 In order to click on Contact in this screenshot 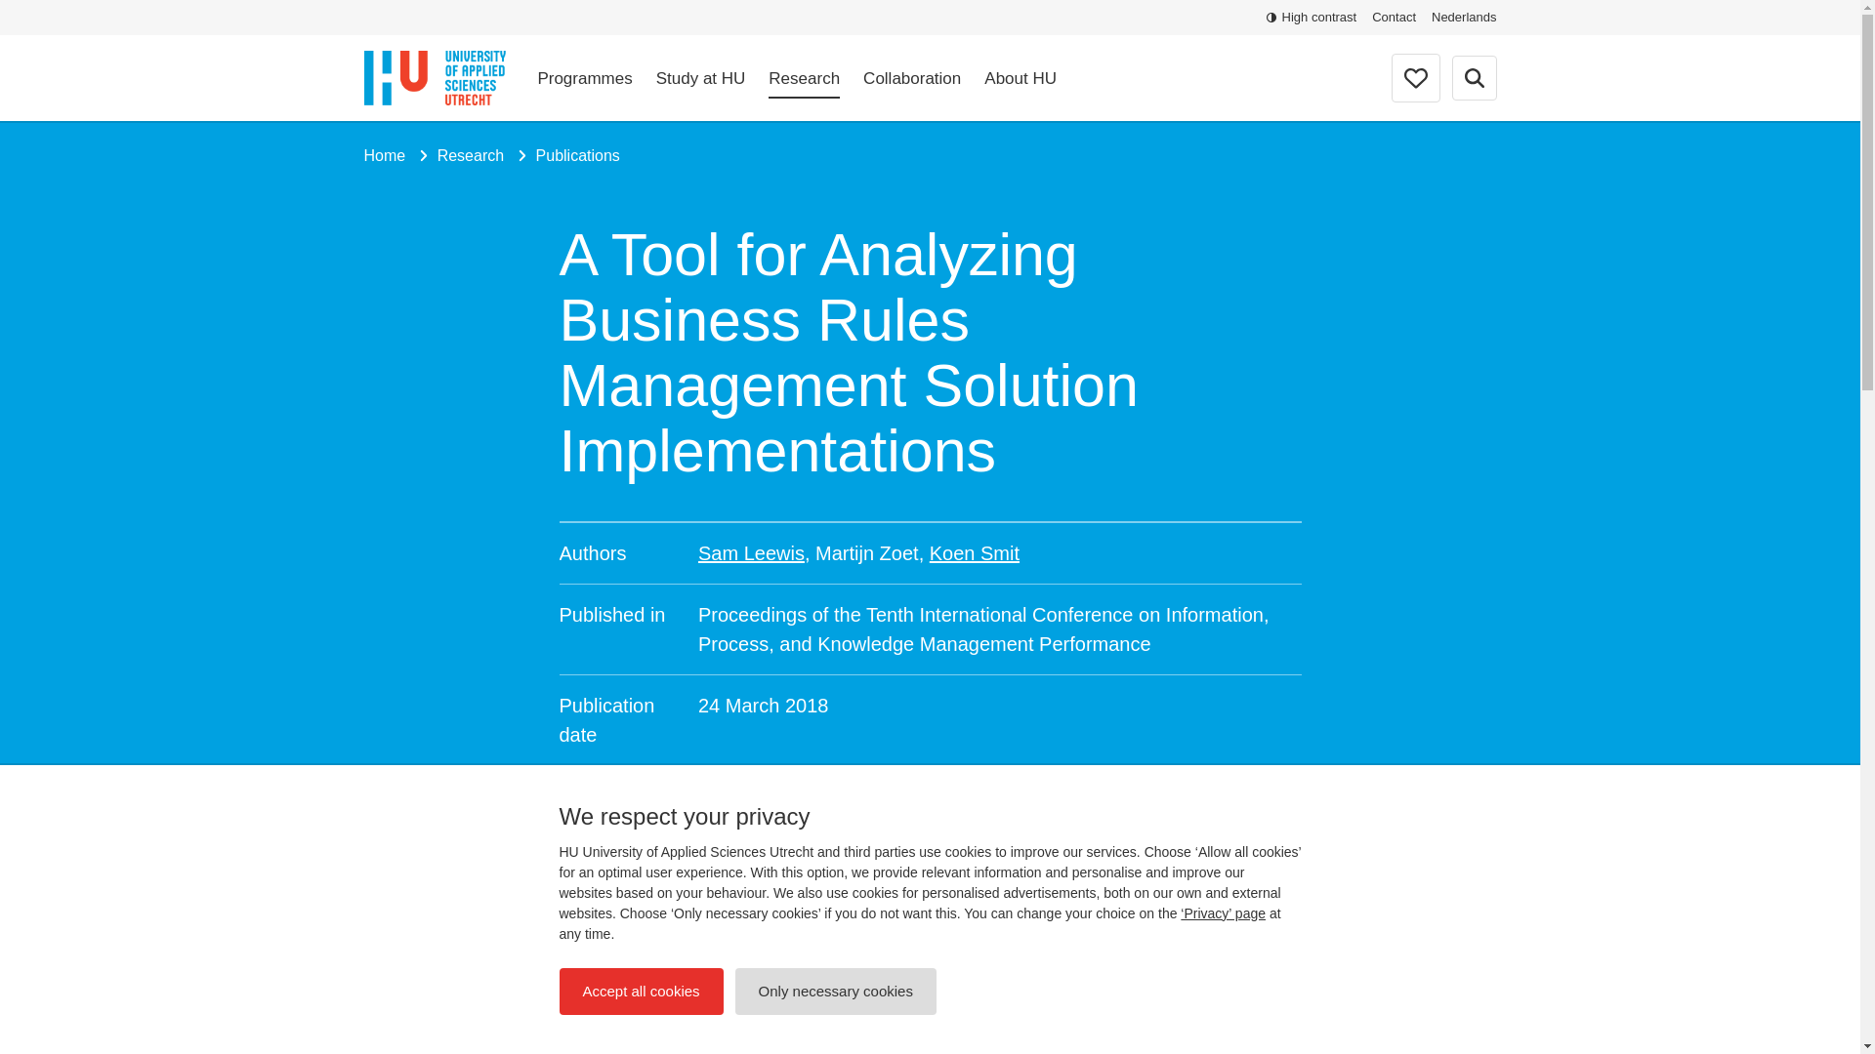, I will do `click(1394, 18)`.